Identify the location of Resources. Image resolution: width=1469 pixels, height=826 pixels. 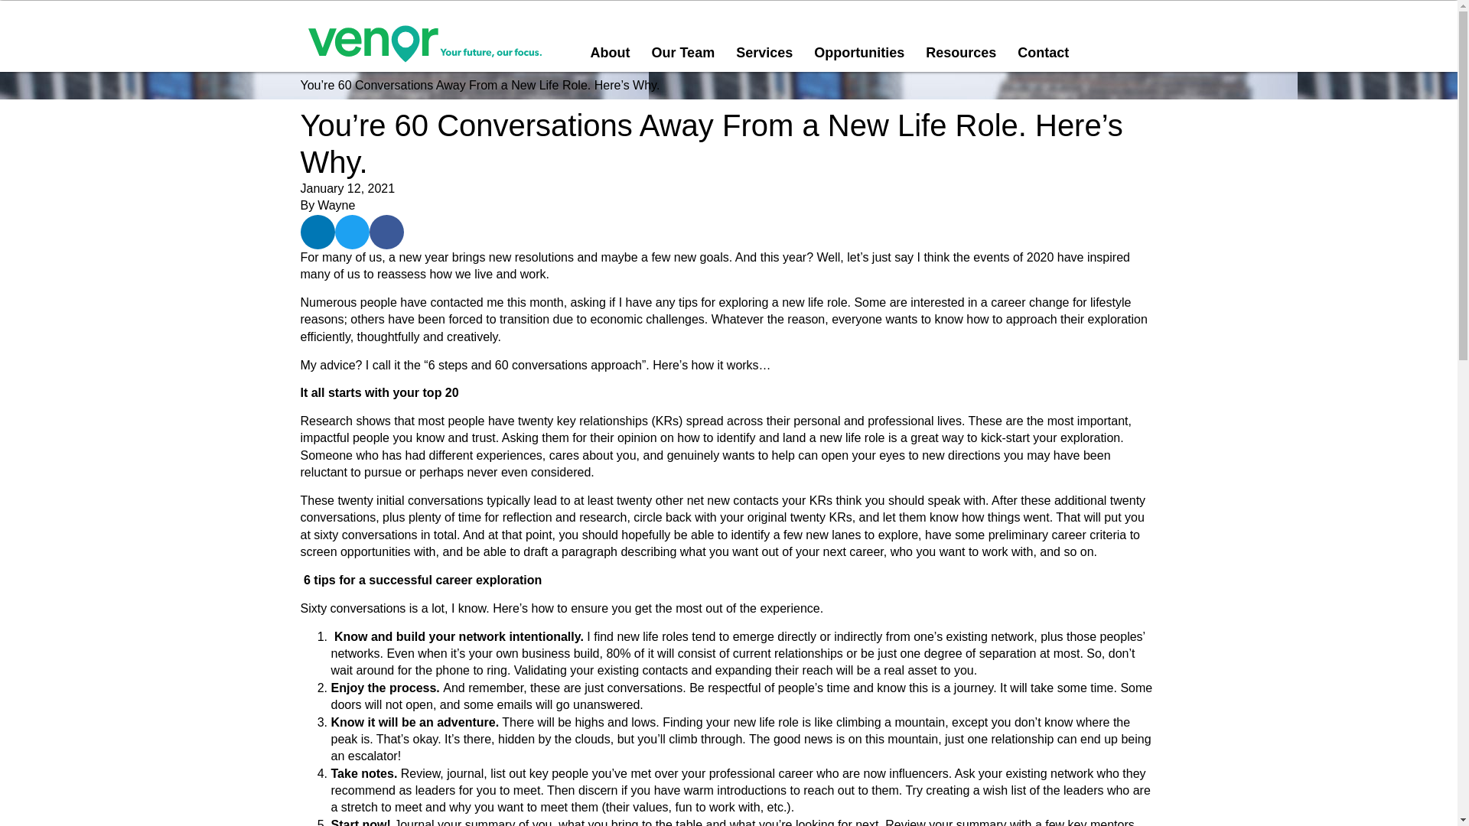
(961, 53).